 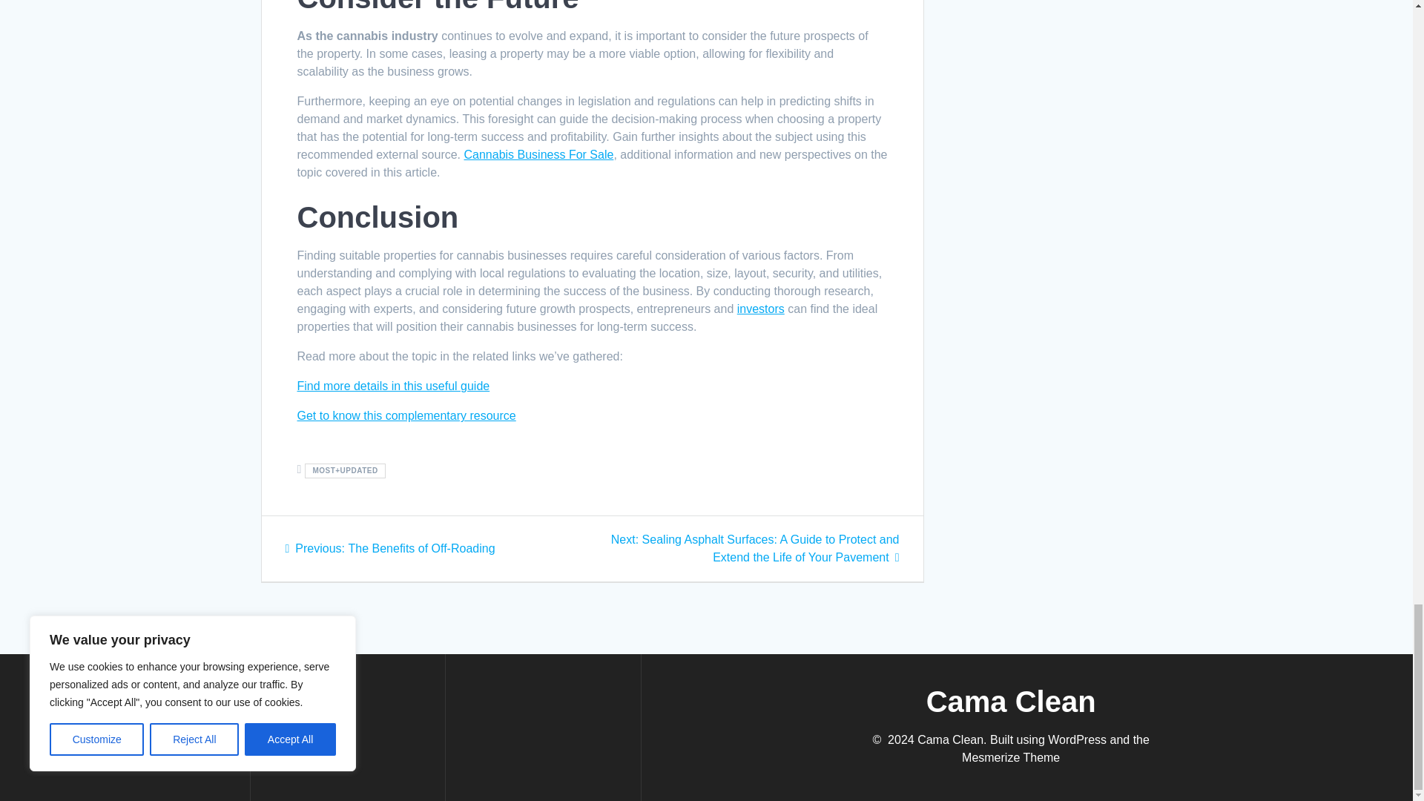 I want to click on Get to know this complementary resource, so click(x=406, y=415).